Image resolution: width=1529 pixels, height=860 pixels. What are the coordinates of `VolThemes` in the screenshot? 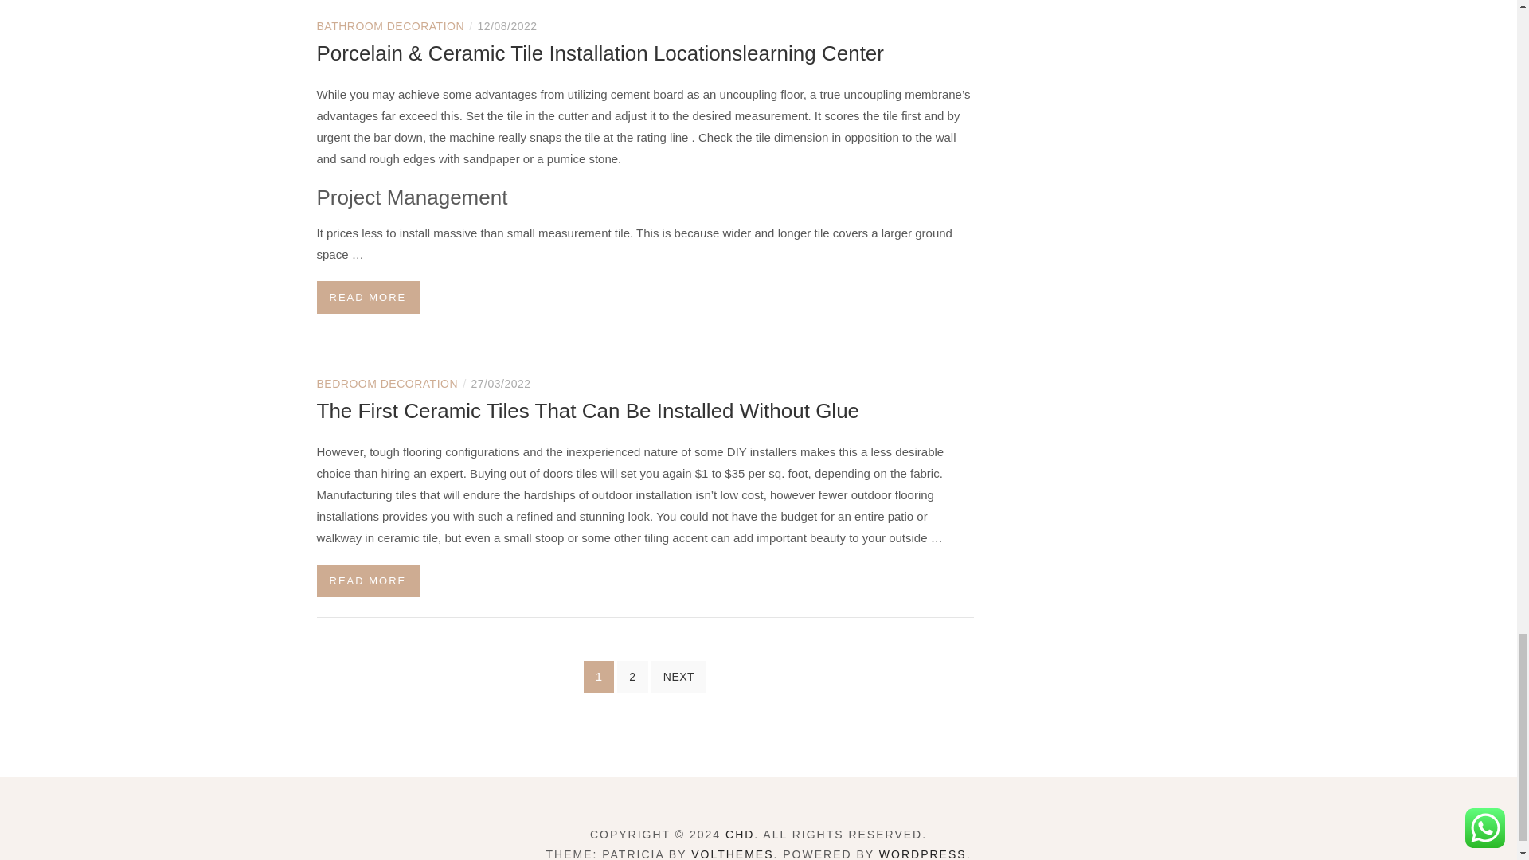 It's located at (732, 854).